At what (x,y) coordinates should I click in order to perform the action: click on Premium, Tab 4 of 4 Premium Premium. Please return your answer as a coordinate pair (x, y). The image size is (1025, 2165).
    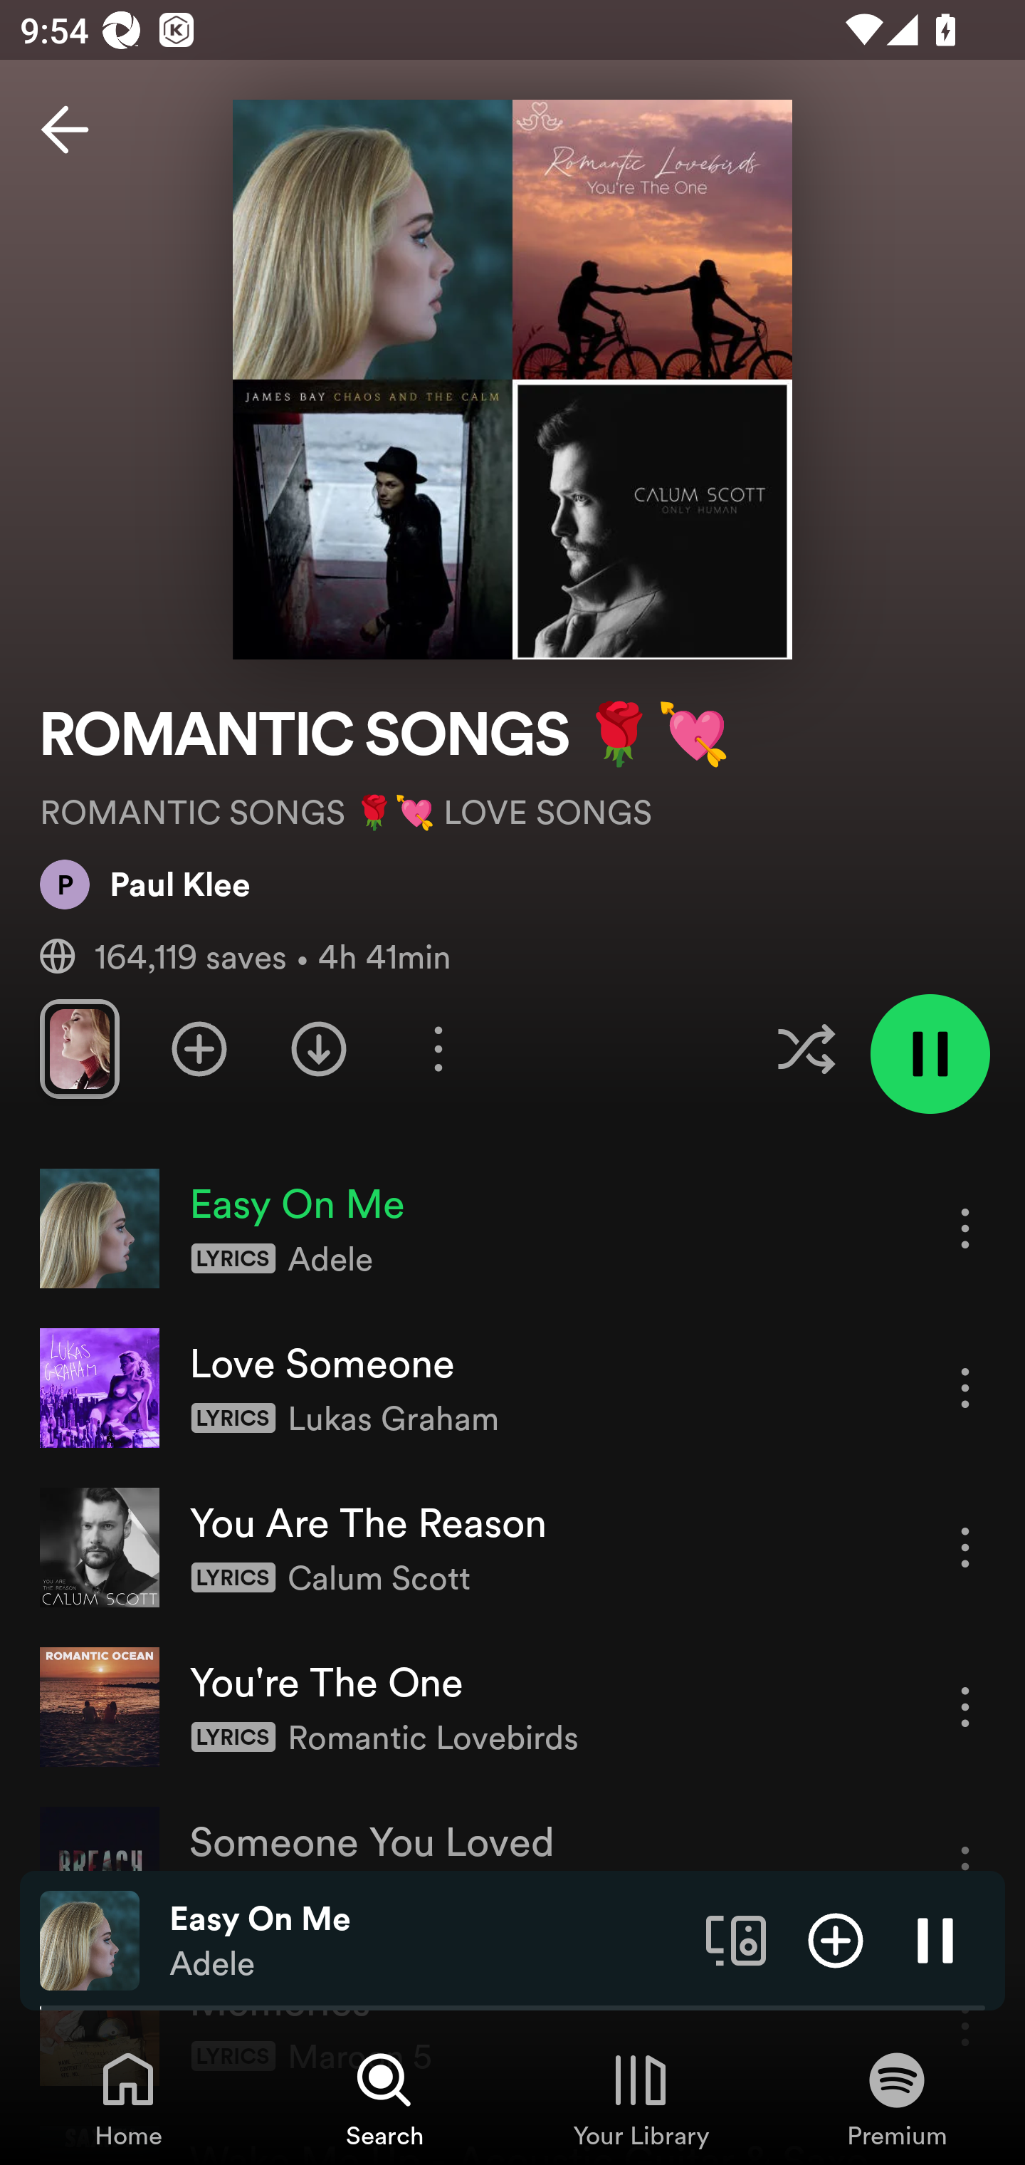
    Looking at the image, I should click on (897, 2098).